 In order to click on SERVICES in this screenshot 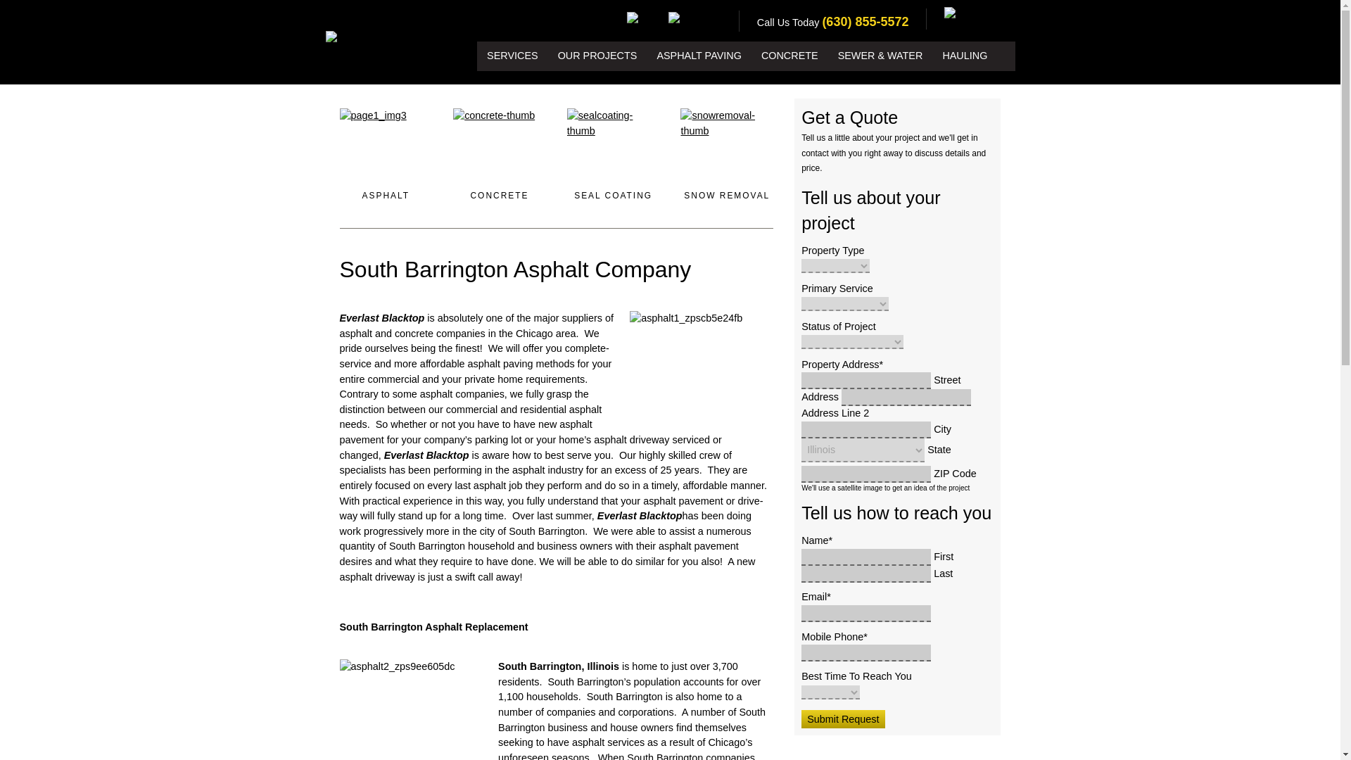, I will do `click(512, 56)`.